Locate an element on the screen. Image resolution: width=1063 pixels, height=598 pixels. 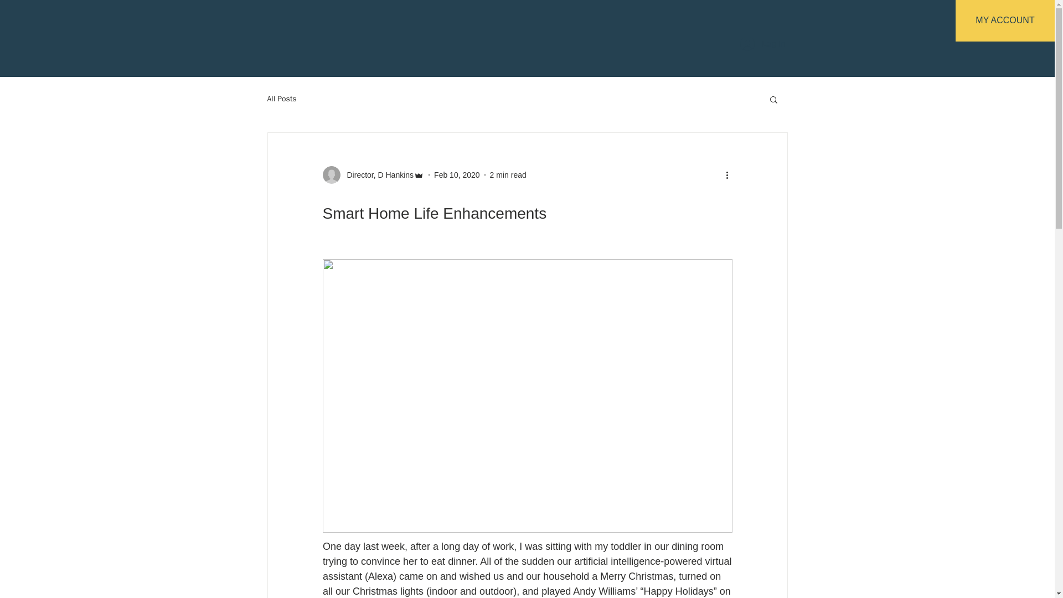
Director, D Hankins is located at coordinates (373, 175).